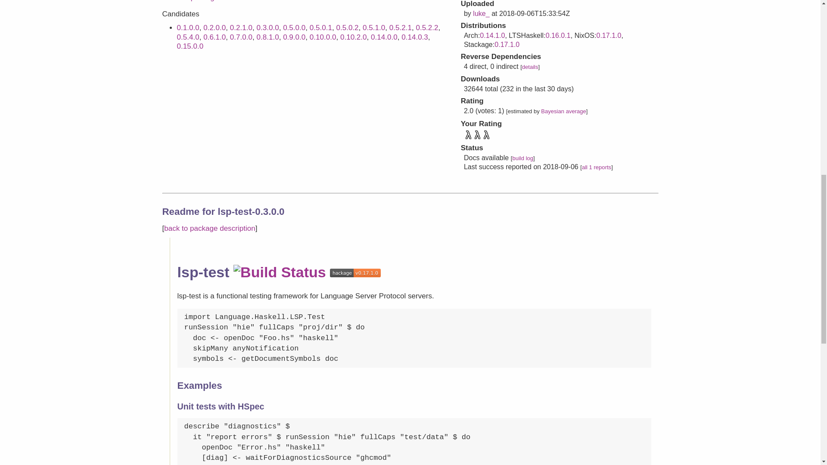 The width and height of the screenshot is (827, 465). Describe the element at coordinates (241, 28) in the screenshot. I see `0.2.1.0` at that location.